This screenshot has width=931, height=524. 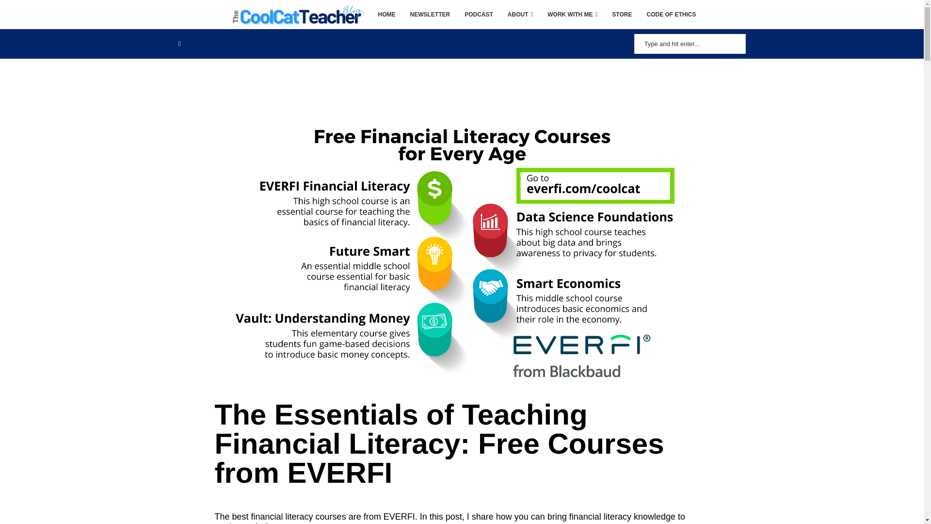 I want to click on ABOUT, so click(x=520, y=15).